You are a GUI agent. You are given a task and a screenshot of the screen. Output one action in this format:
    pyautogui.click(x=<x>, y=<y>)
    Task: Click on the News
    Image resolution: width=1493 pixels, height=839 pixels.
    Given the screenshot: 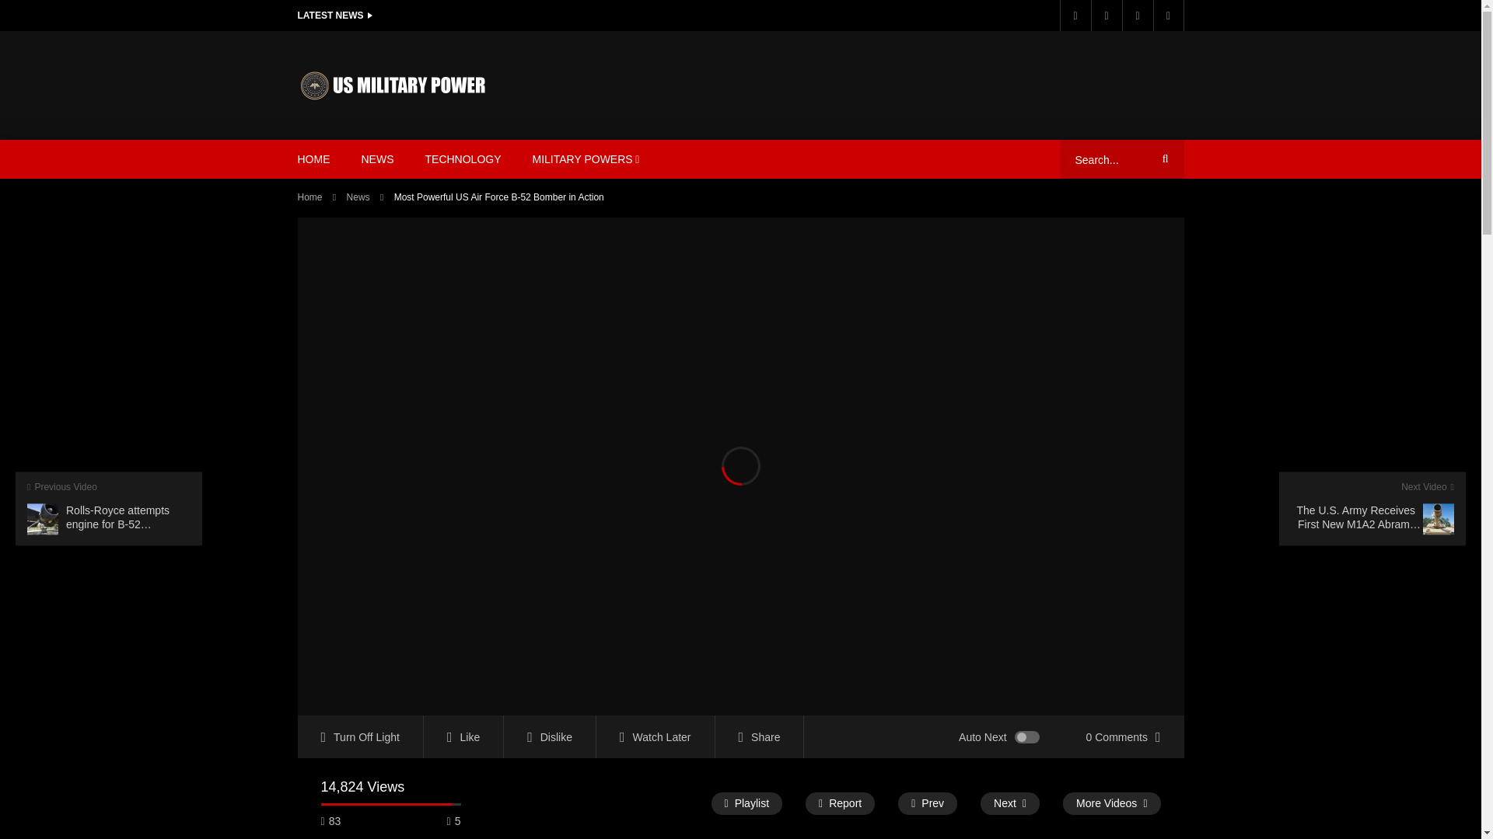 What is the action you would take?
    pyautogui.click(x=358, y=197)
    